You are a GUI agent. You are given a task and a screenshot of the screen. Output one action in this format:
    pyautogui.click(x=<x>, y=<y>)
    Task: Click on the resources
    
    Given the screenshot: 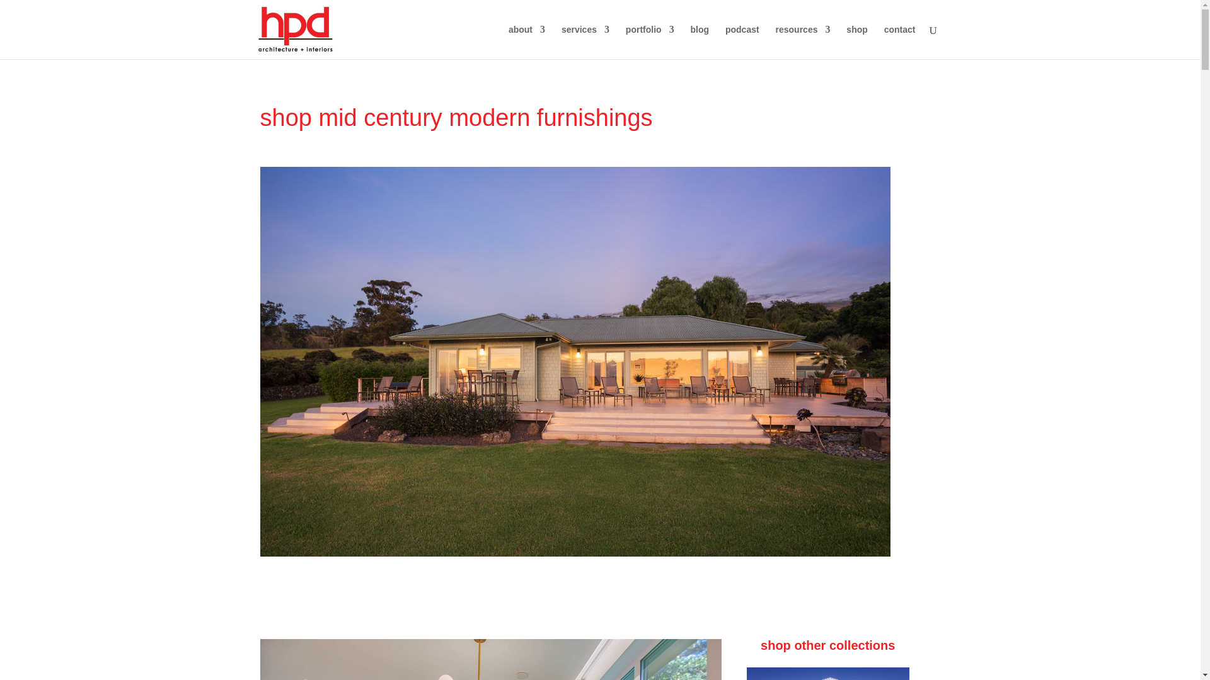 What is the action you would take?
    pyautogui.click(x=803, y=42)
    